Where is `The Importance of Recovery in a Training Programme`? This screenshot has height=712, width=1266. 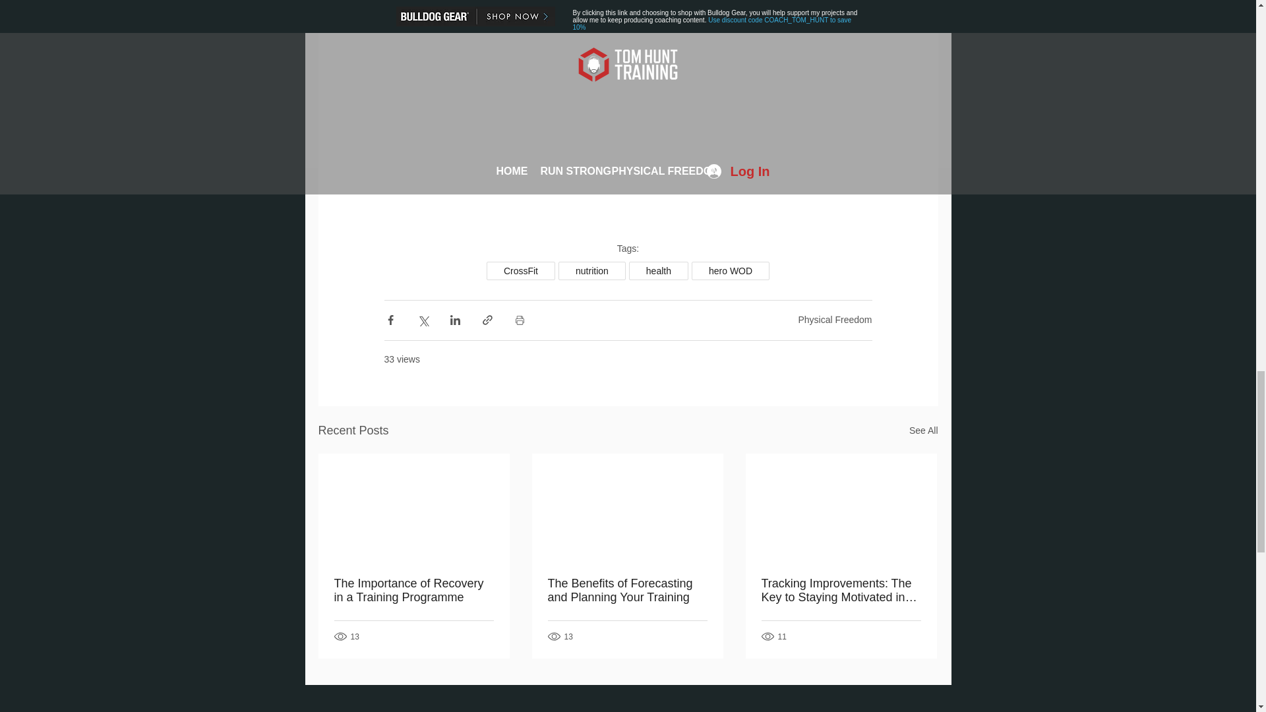 The Importance of Recovery in a Training Programme is located at coordinates (413, 590).